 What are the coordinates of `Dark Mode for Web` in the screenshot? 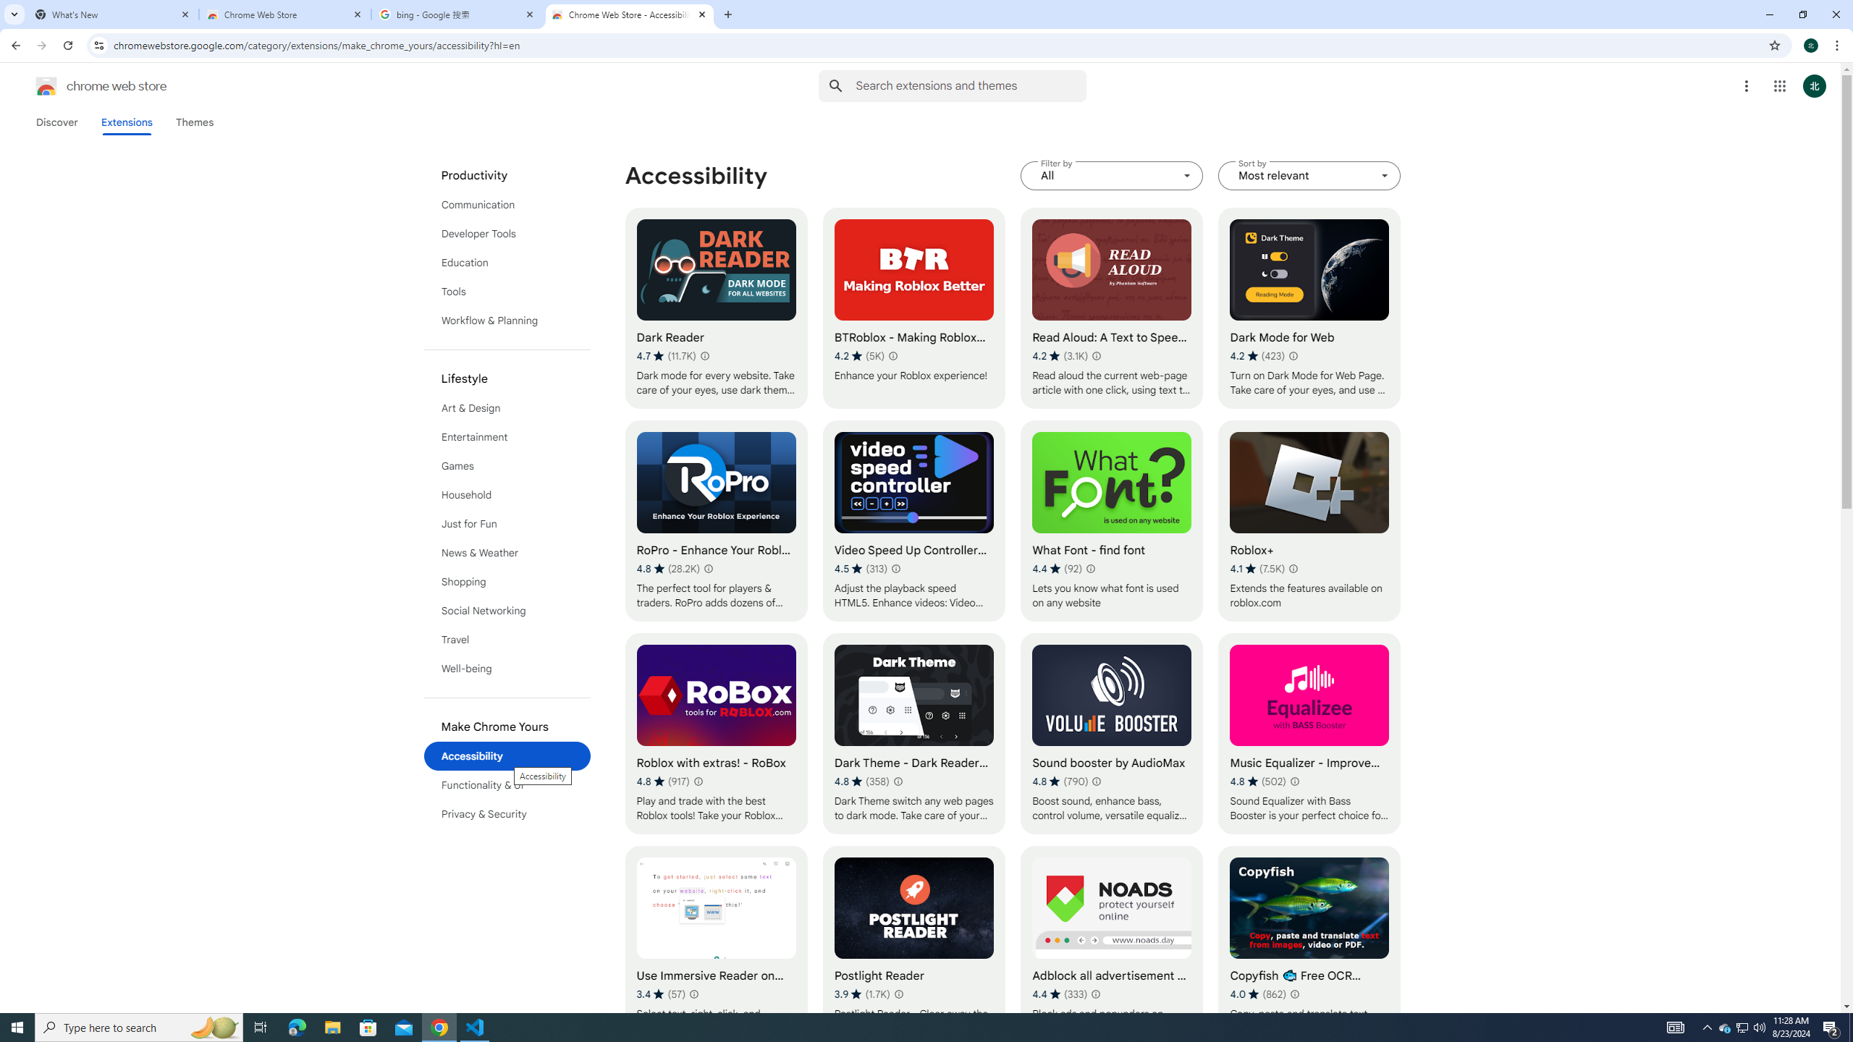 It's located at (1309, 308).